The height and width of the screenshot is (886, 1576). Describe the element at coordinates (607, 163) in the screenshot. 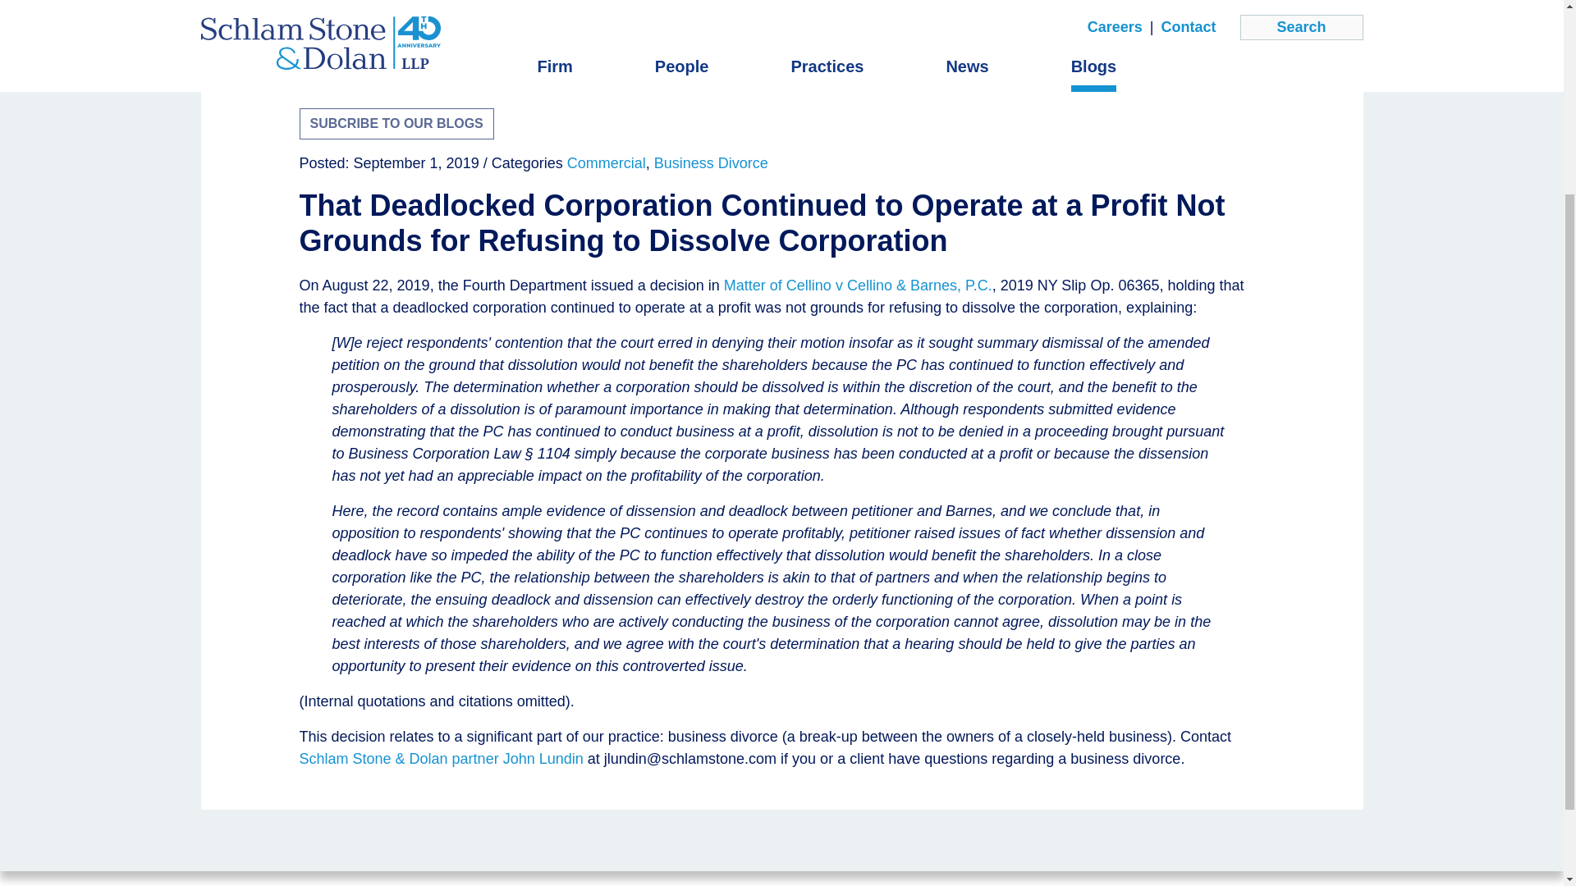

I see `Commercial` at that location.